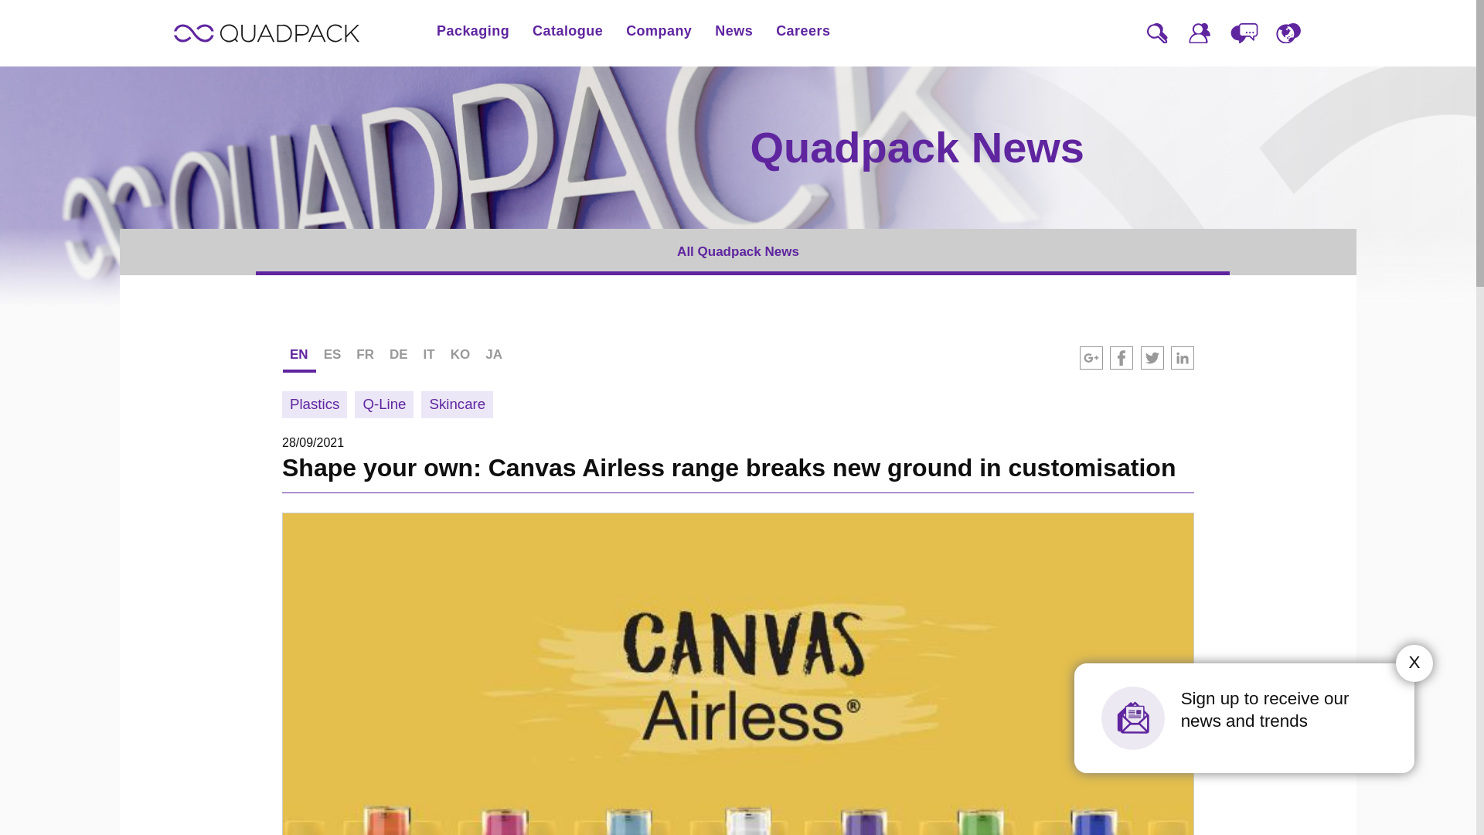 This screenshot has height=835, width=1484. I want to click on Catalogue, so click(567, 31).